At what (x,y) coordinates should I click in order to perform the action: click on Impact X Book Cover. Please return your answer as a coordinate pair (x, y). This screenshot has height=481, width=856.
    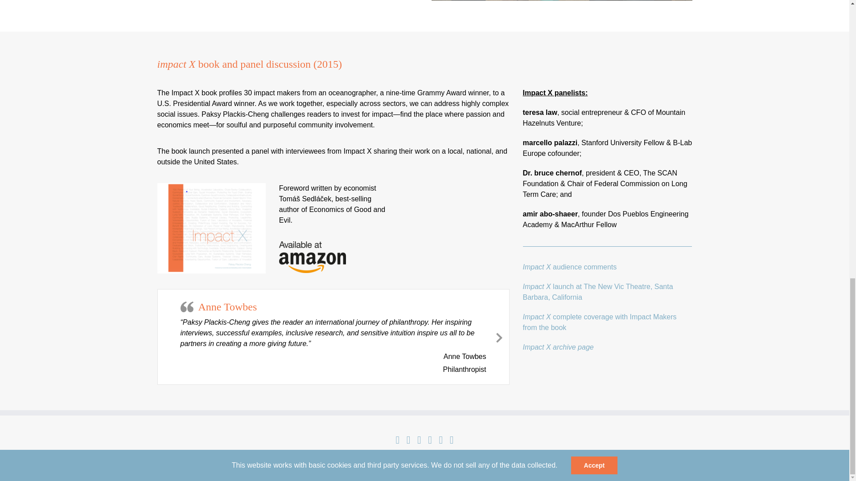
    Looking at the image, I should click on (211, 228).